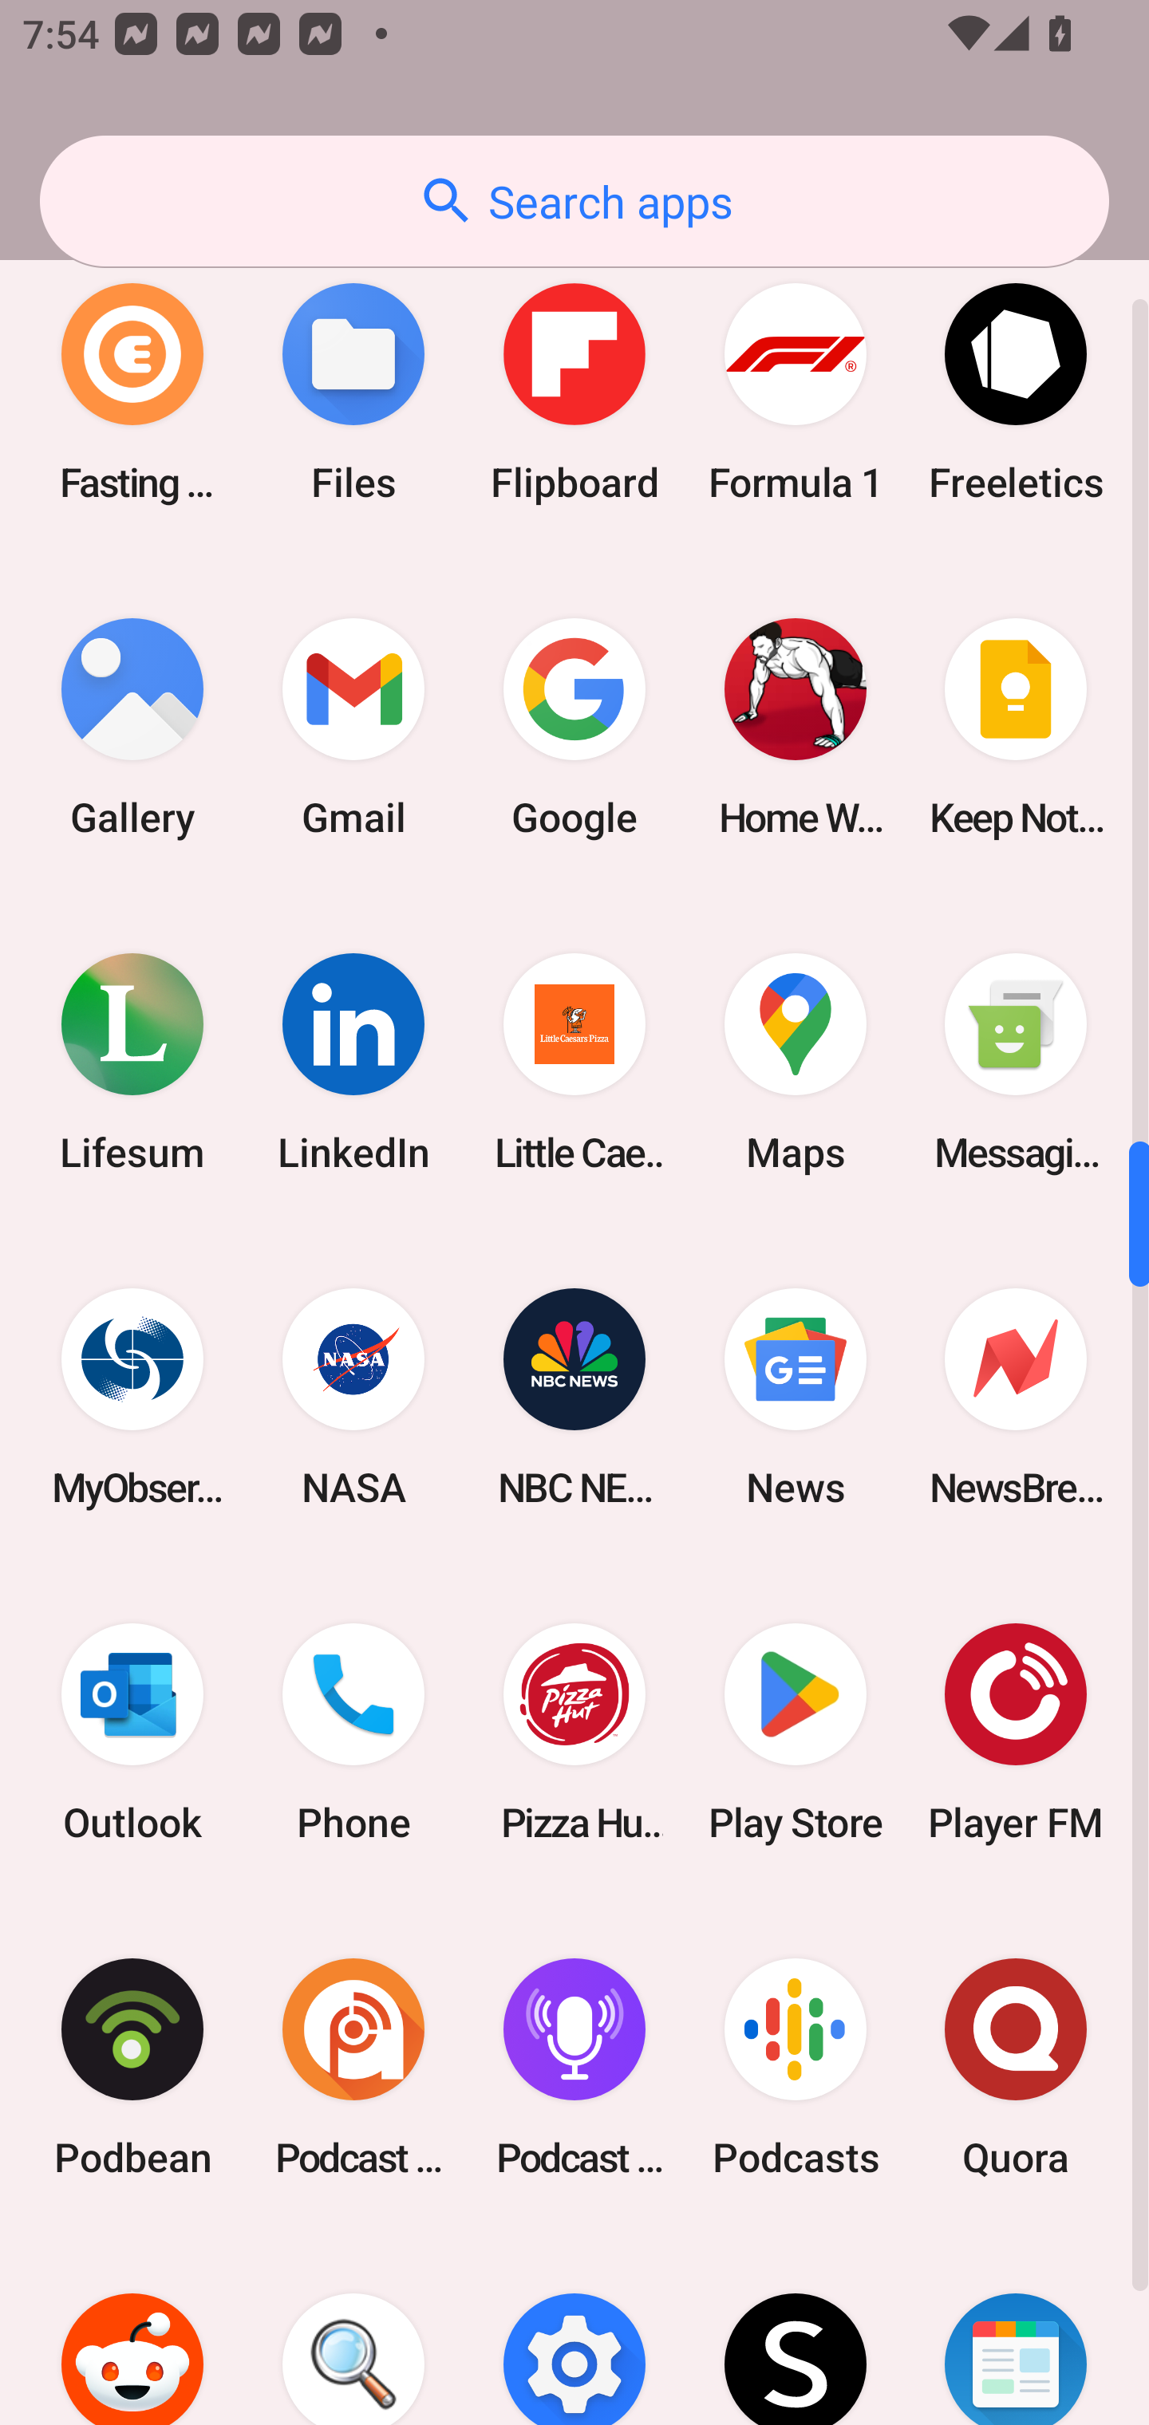 This screenshot has height=2425, width=1149. What do you see at coordinates (574, 2068) in the screenshot?
I see `Podcast Player` at bounding box center [574, 2068].